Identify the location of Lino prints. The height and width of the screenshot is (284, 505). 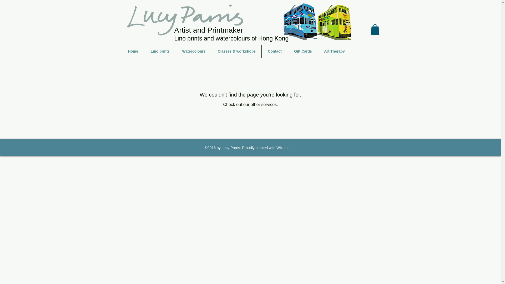
(160, 51).